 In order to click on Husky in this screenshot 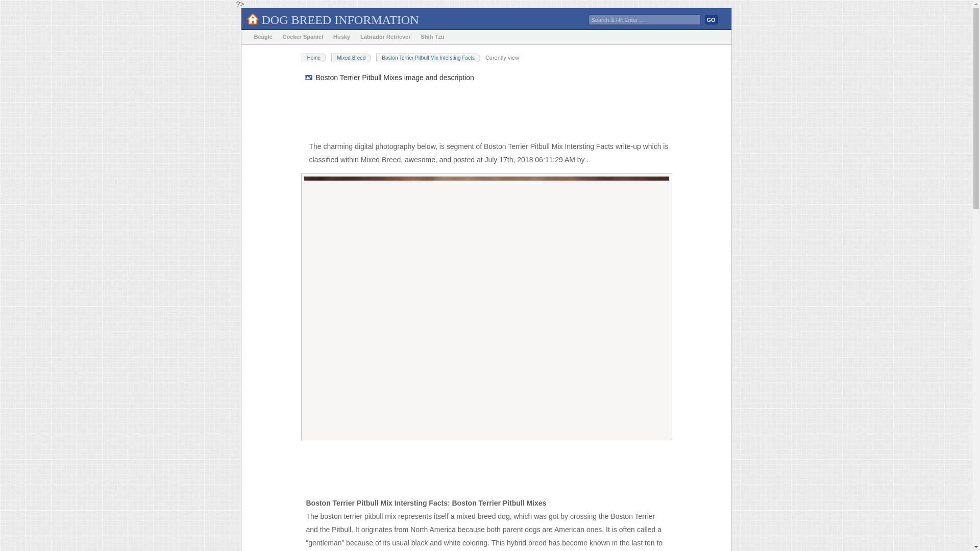, I will do `click(341, 37)`.